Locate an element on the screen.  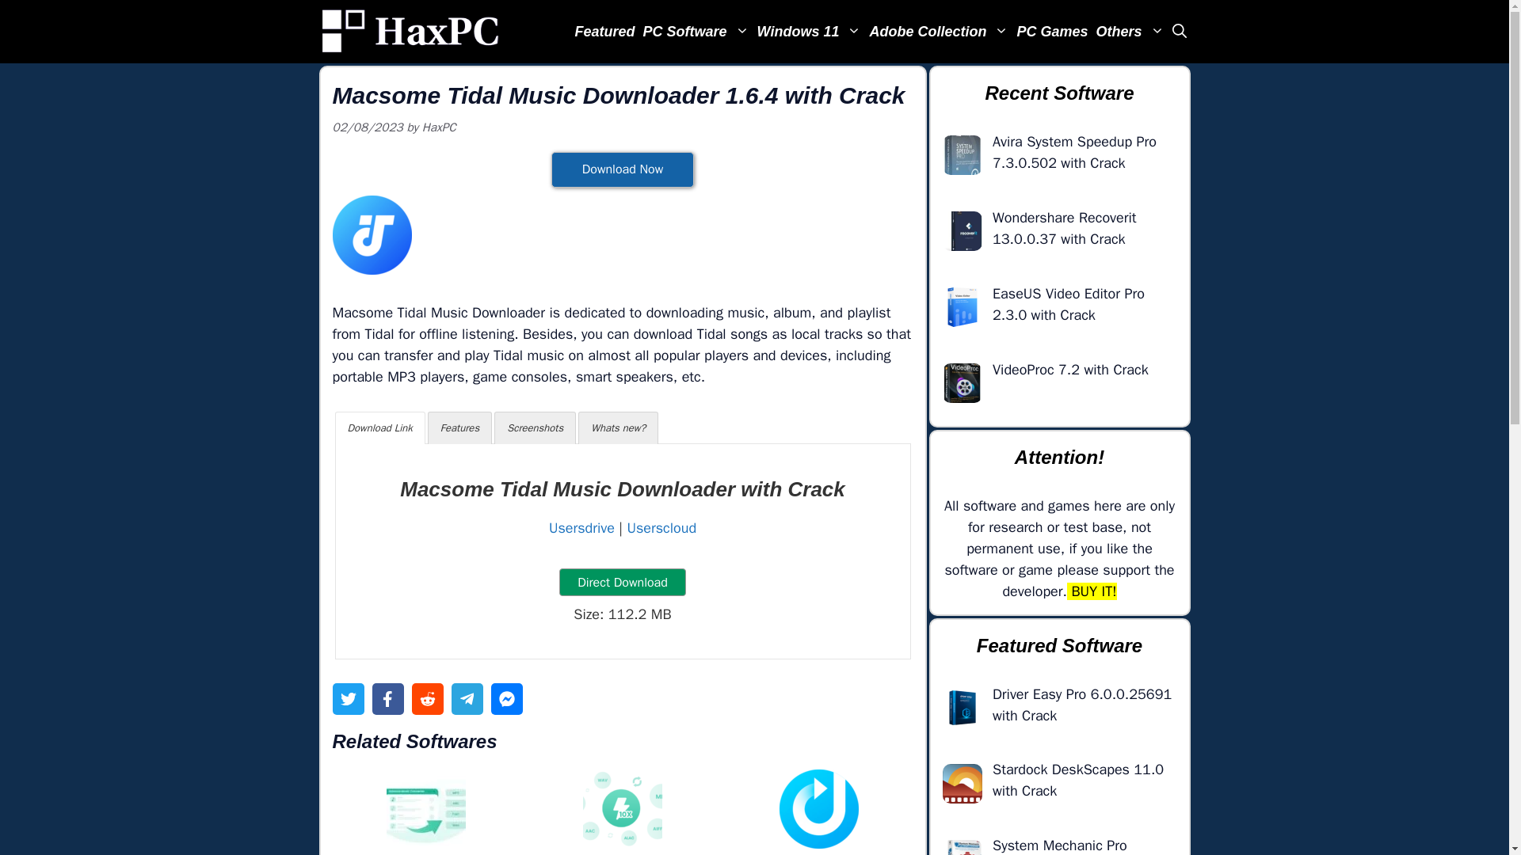
Others is located at coordinates (1130, 32).